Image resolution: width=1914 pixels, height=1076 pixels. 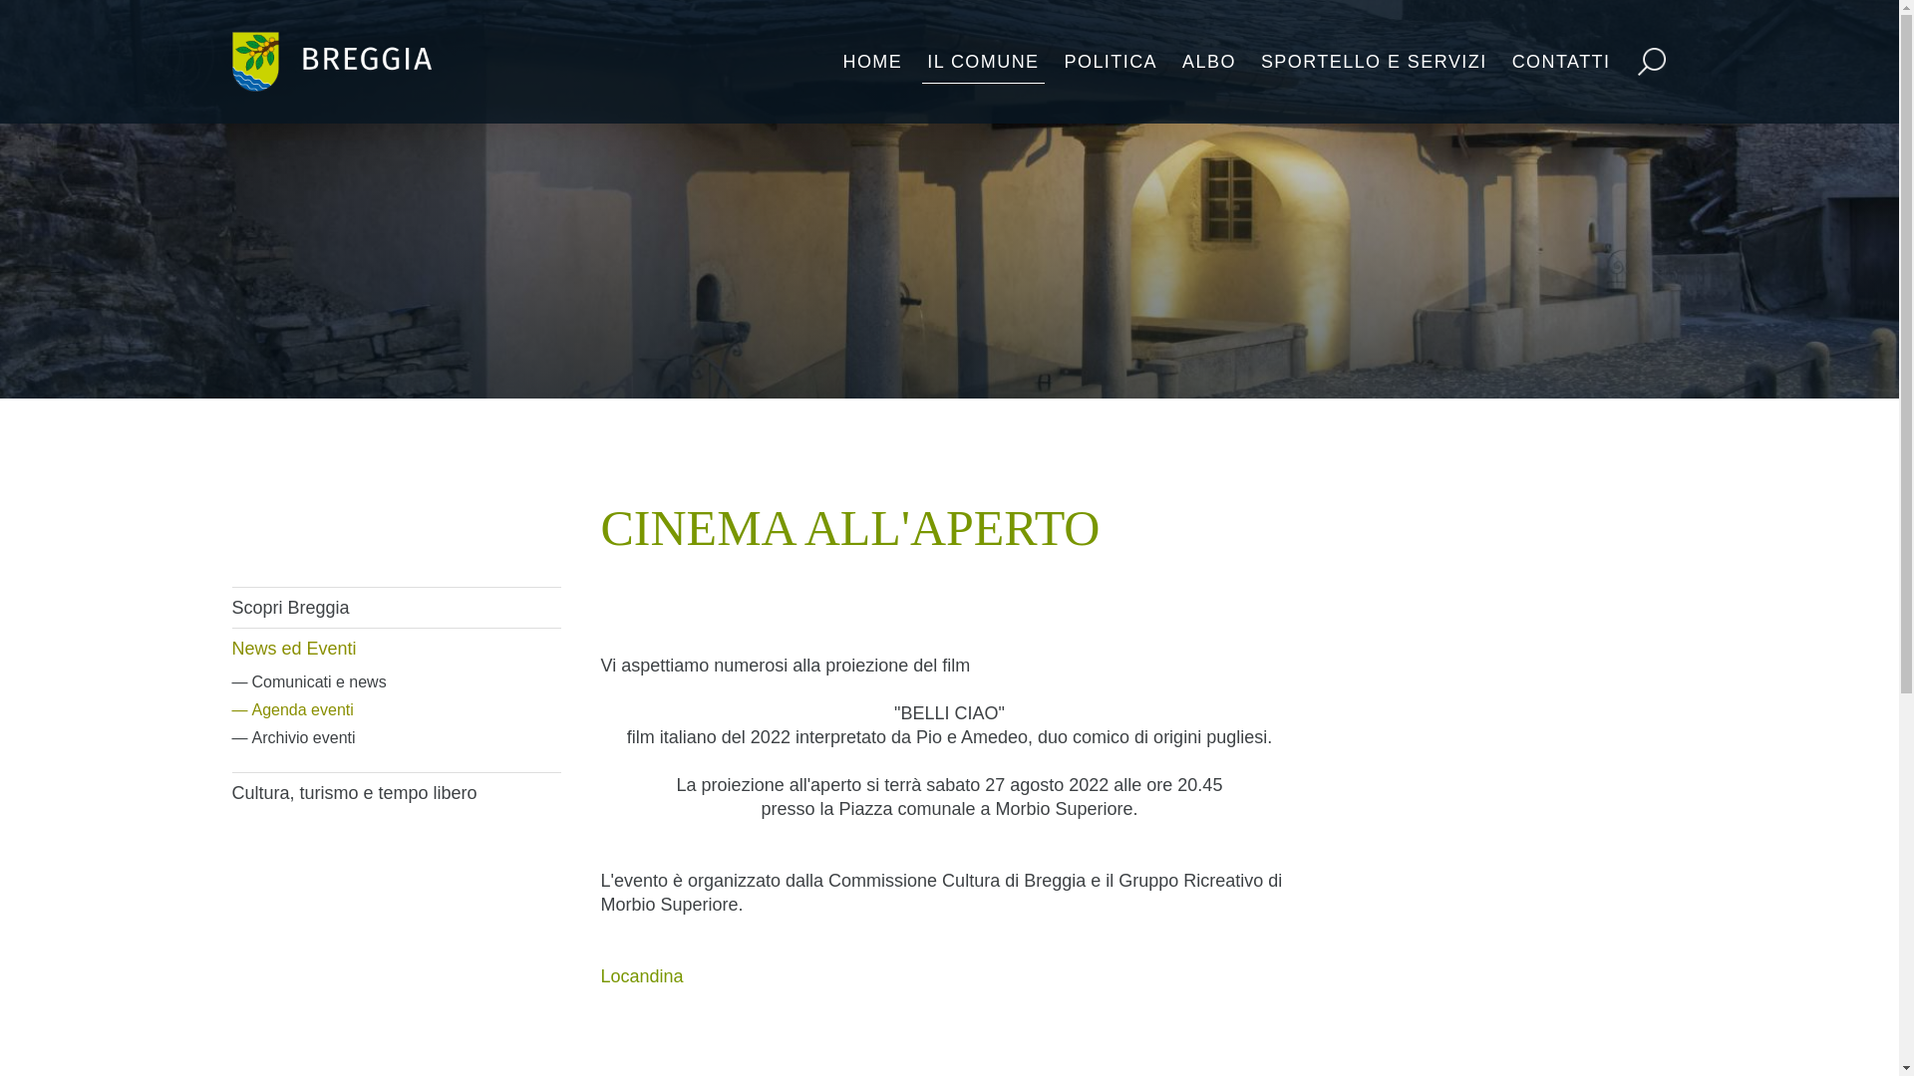 What do you see at coordinates (396, 710) in the screenshot?
I see `Agenda eventi` at bounding box center [396, 710].